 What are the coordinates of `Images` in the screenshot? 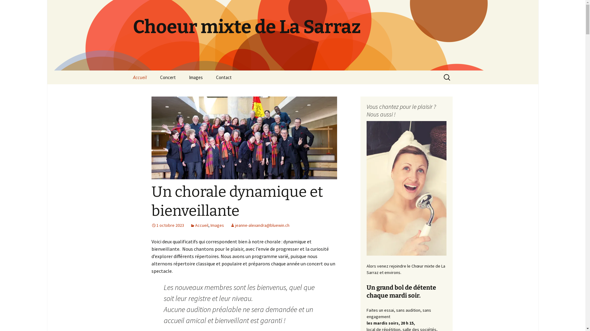 It's located at (217, 225).